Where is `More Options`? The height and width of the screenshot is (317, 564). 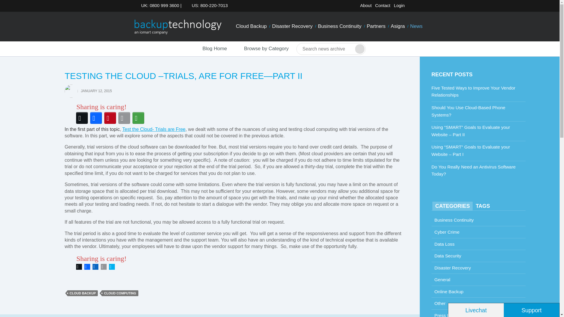 More Options is located at coordinates (138, 118).